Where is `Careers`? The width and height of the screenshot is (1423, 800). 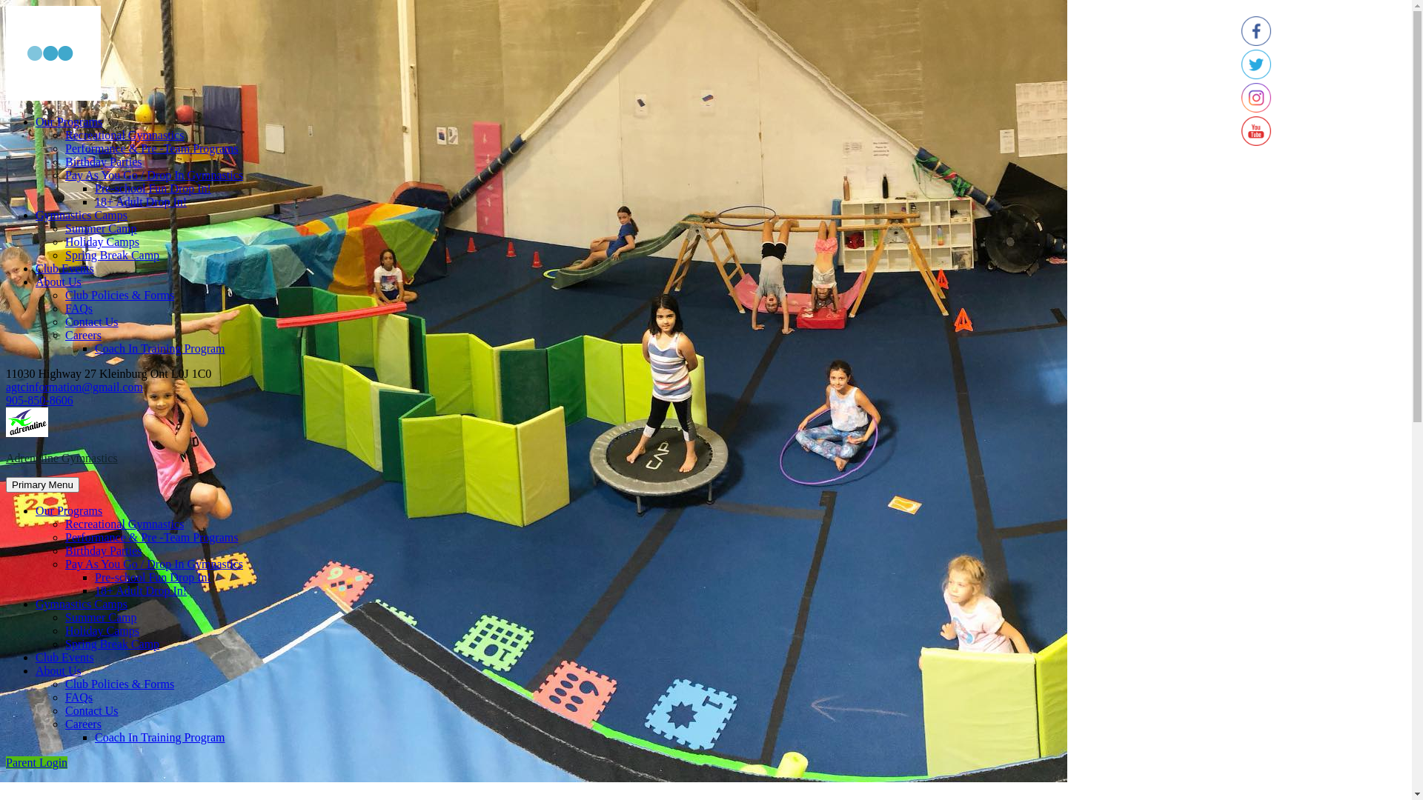 Careers is located at coordinates (83, 724).